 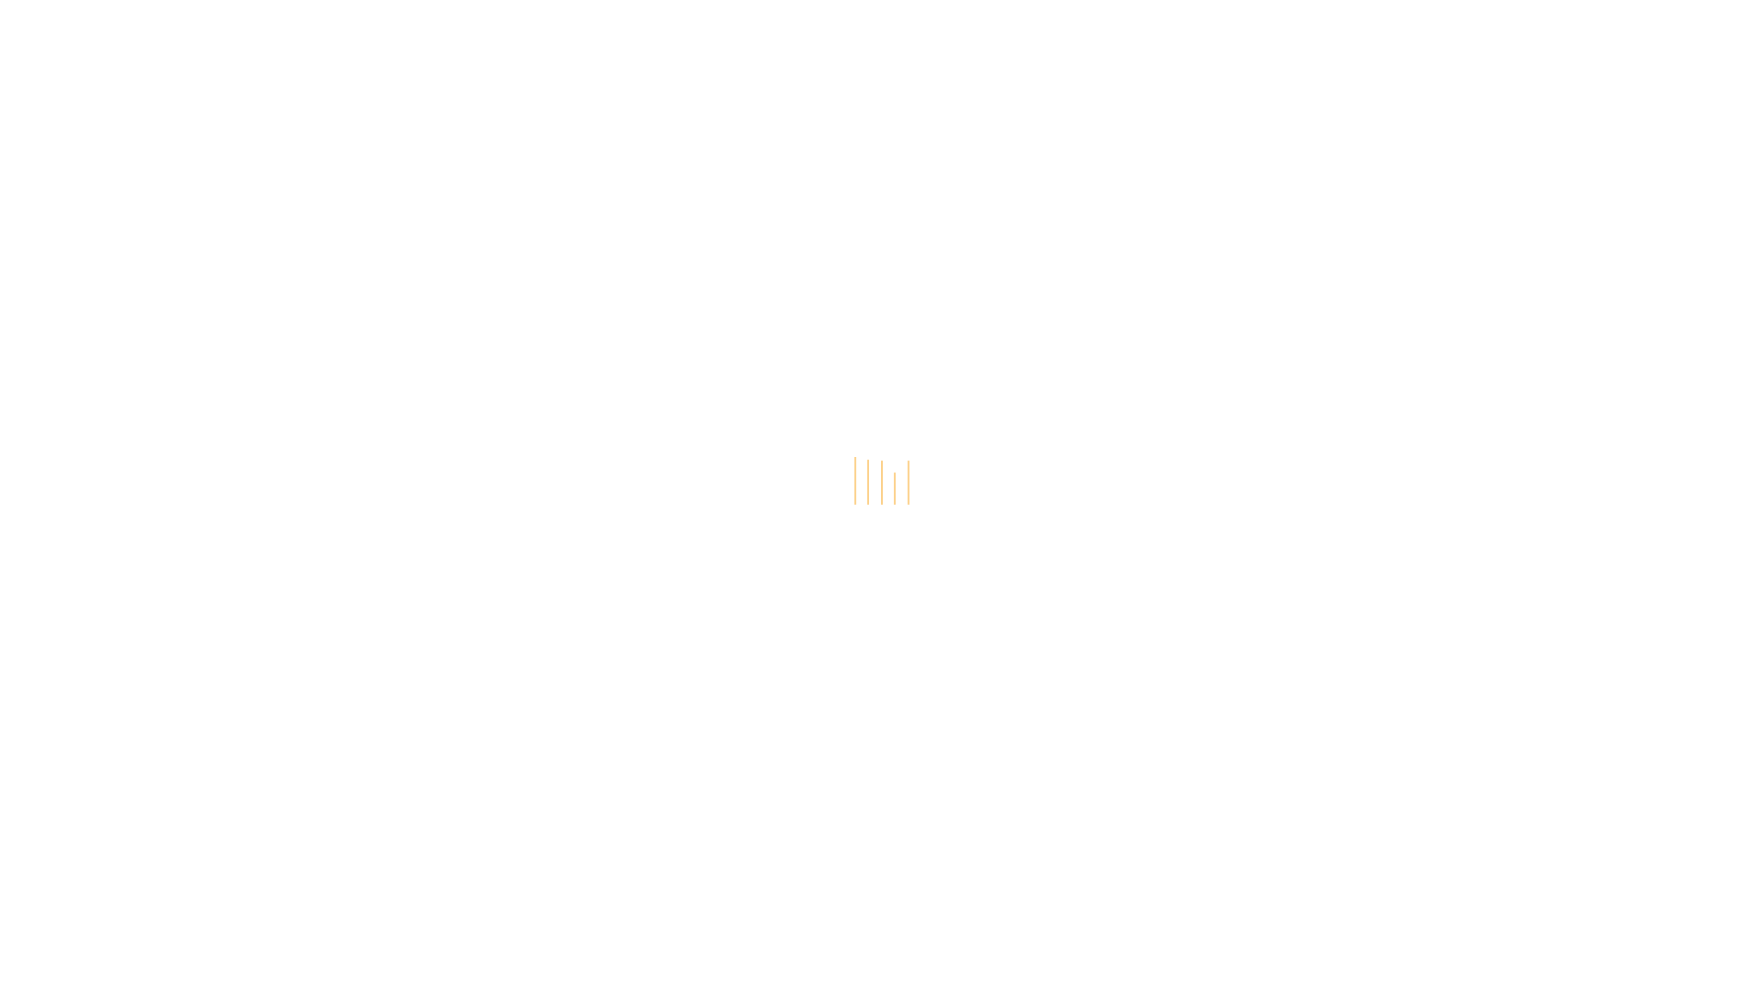 I want to click on HOME, so click(x=393, y=64).